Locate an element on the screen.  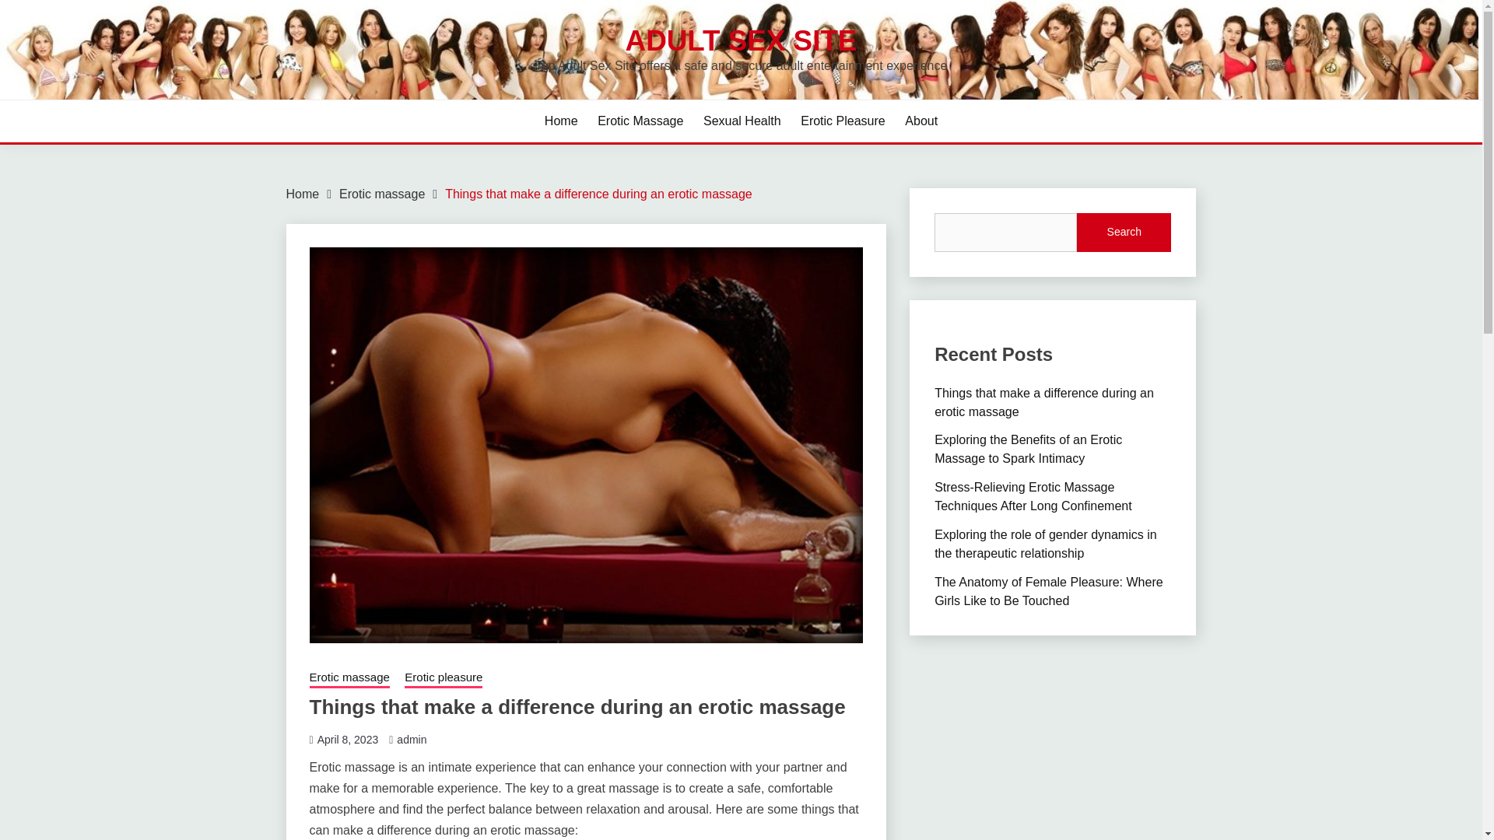
Sexual Health is located at coordinates (742, 121).